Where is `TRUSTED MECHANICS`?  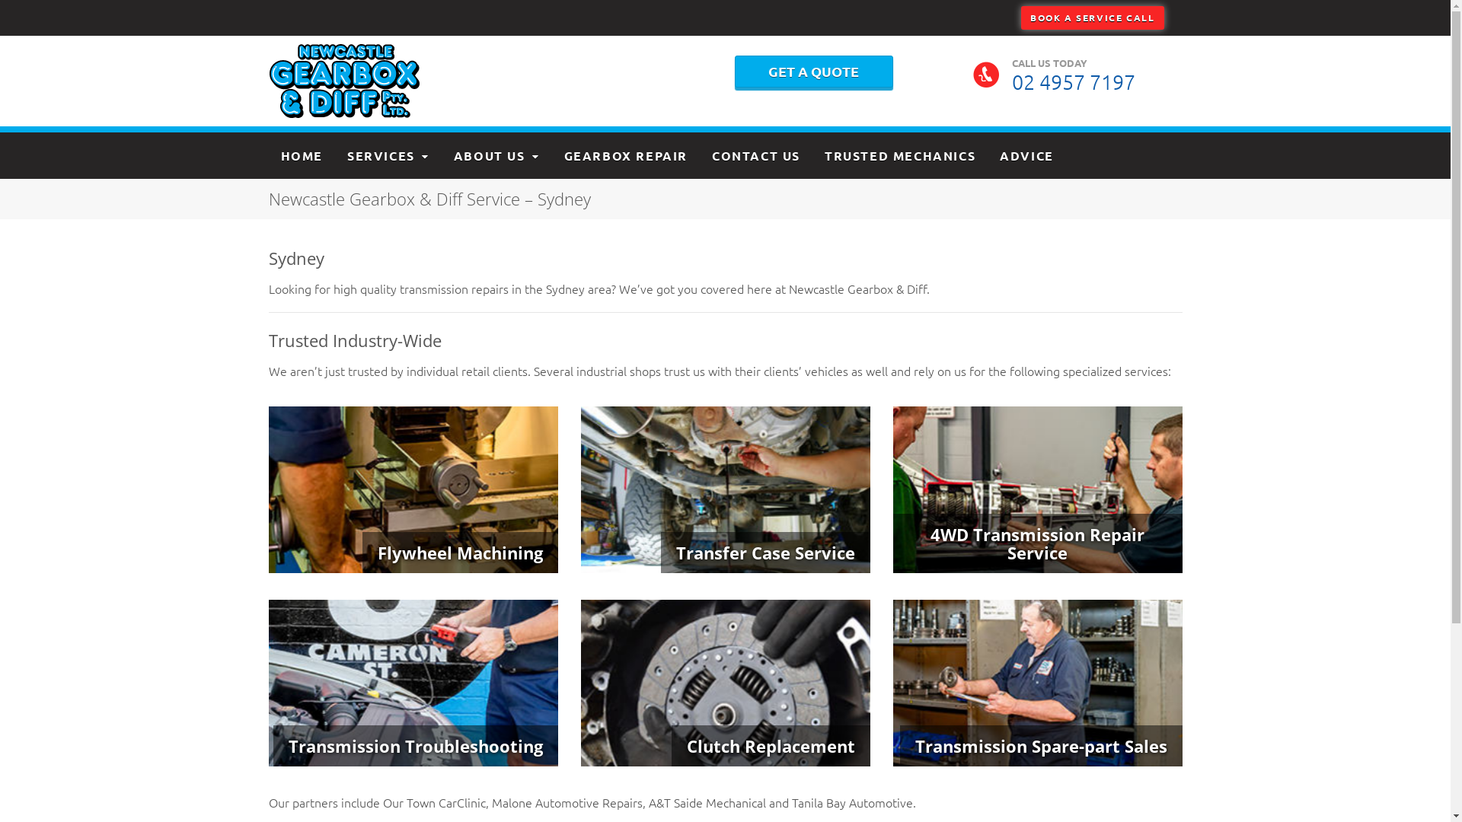
TRUSTED MECHANICS is located at coordinates (900, 155).